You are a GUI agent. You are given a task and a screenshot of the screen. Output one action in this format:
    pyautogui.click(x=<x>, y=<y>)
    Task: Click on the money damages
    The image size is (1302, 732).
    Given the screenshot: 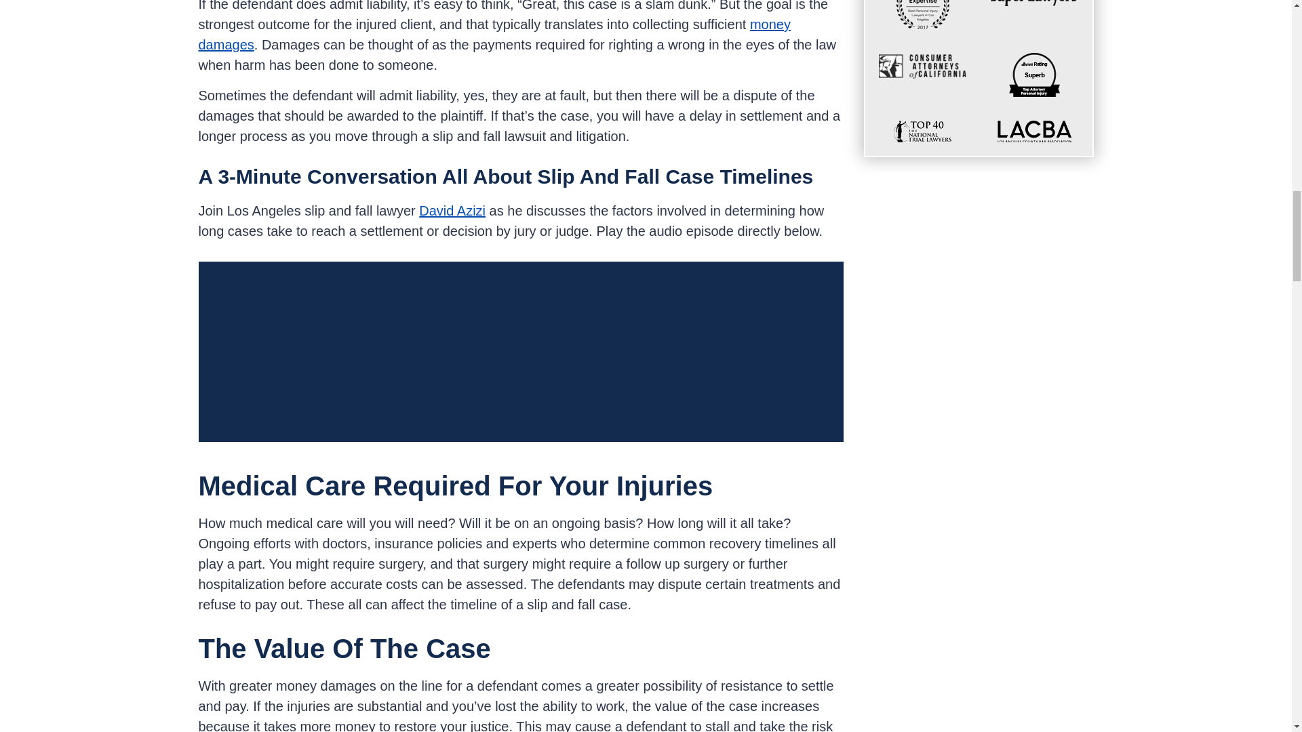 What is the action you would take?
    pyautogui.click(x=494, y=34)
    